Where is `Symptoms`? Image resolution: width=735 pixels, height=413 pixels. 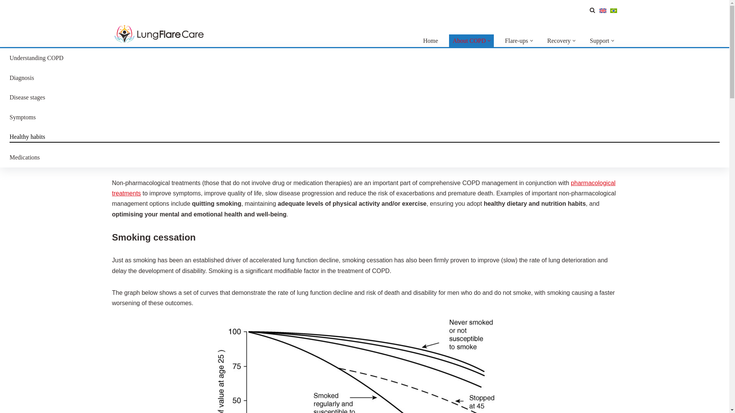
Symptoms is located at coordinates (364, 117).